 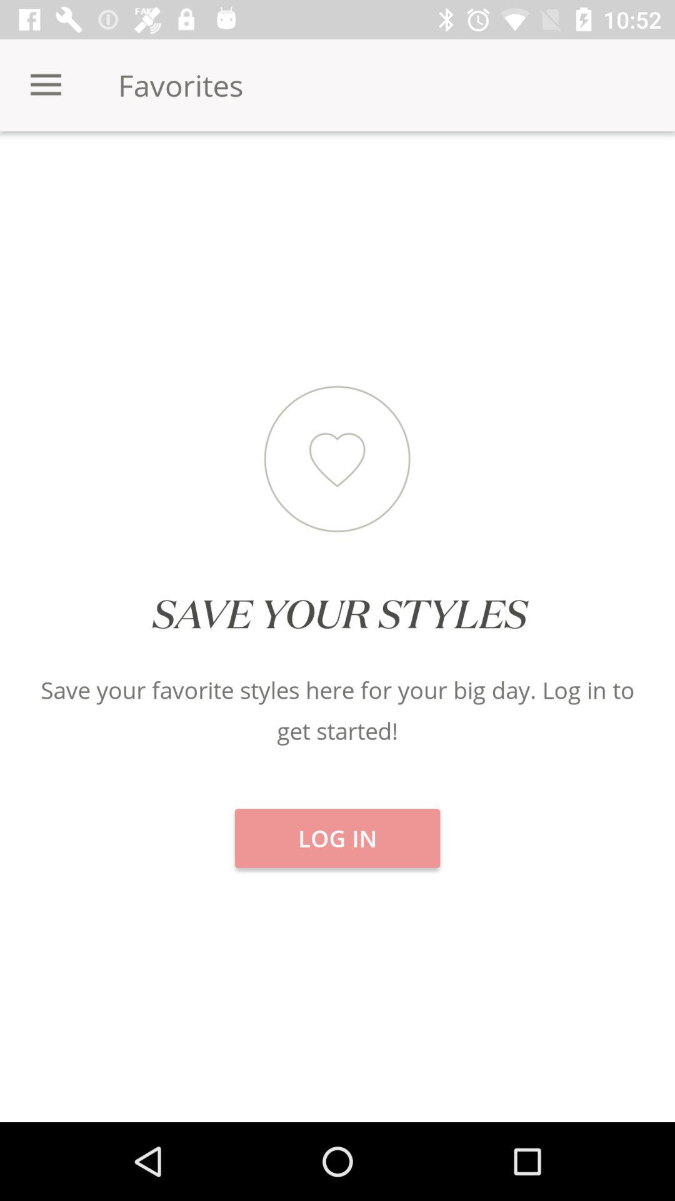 What do you see at coordinates (337, 175) in the screenshot?
I see `select icon next to brands icon` at bounding box center [337, 175].